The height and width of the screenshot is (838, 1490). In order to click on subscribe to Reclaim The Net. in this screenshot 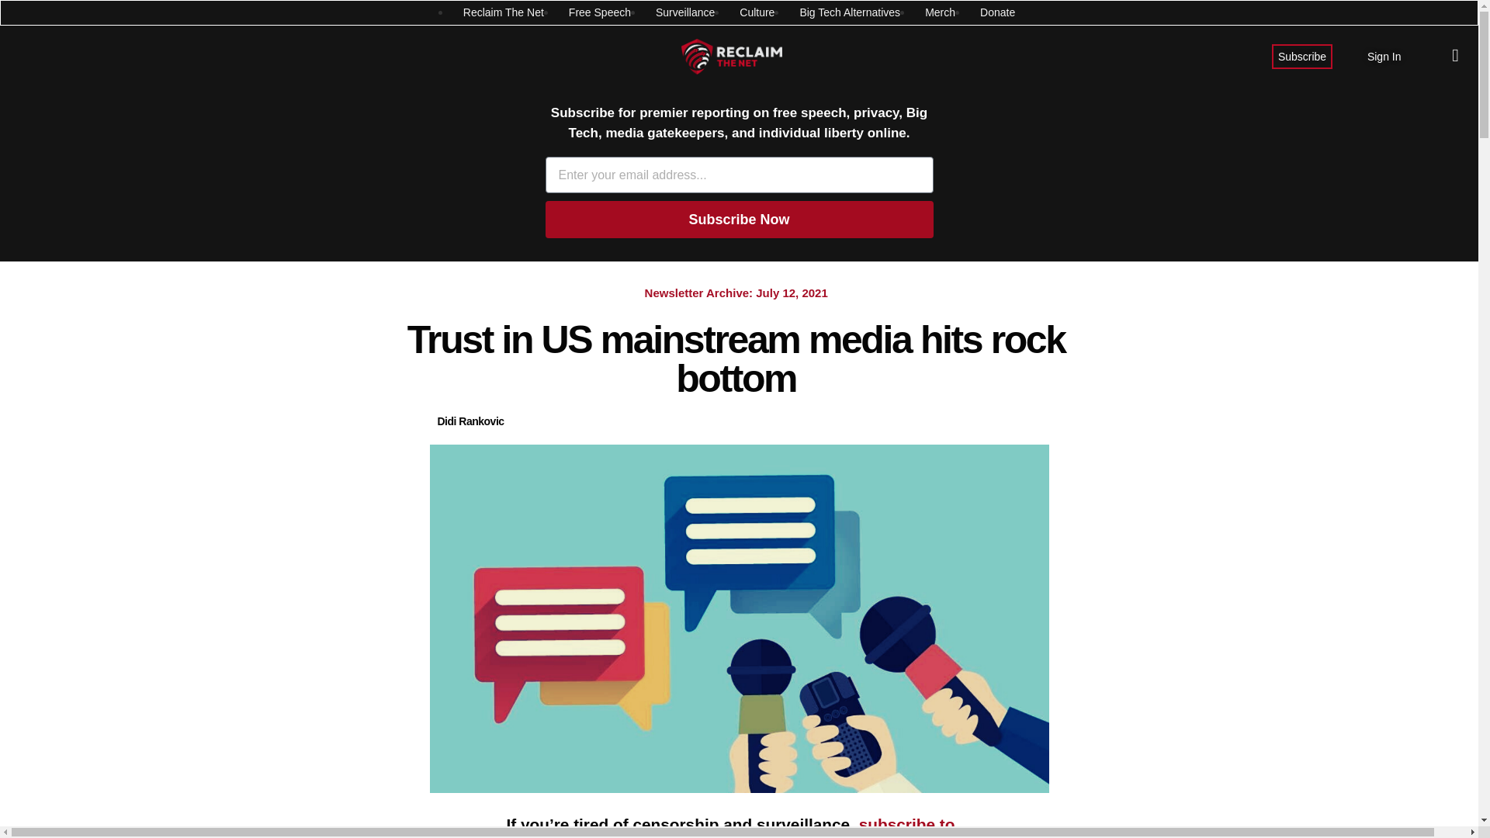, I will do `click(730, 826)`.